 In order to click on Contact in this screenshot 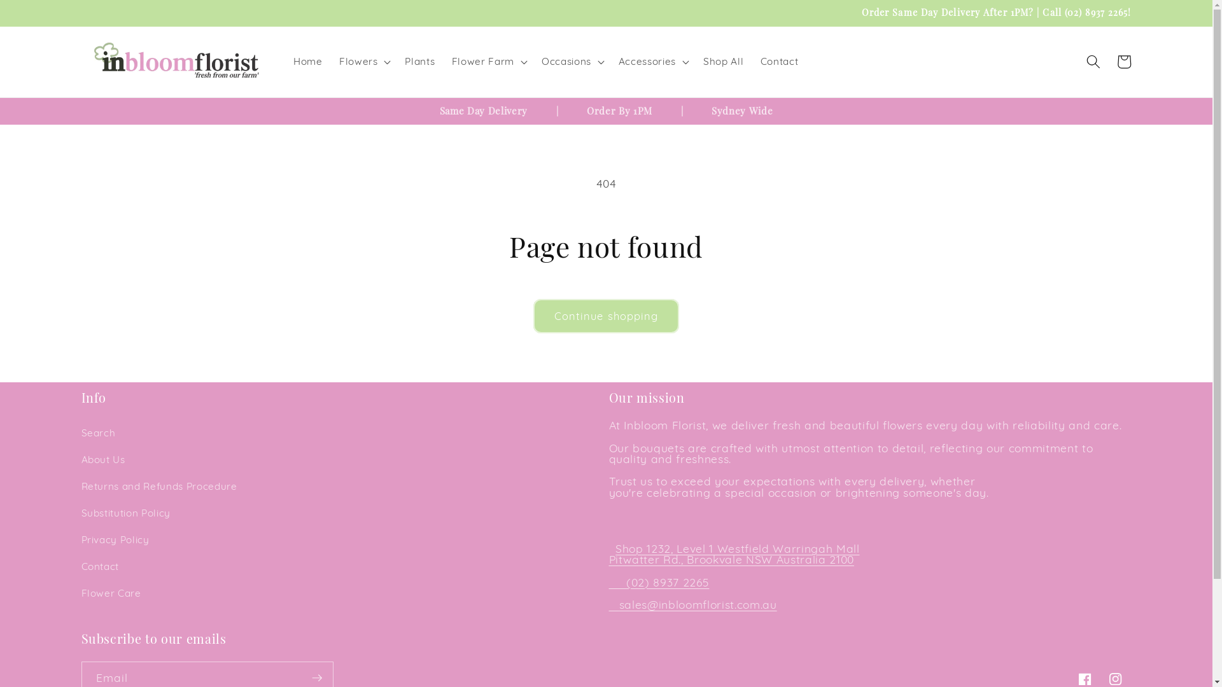, I will do `click(779, 62)`.